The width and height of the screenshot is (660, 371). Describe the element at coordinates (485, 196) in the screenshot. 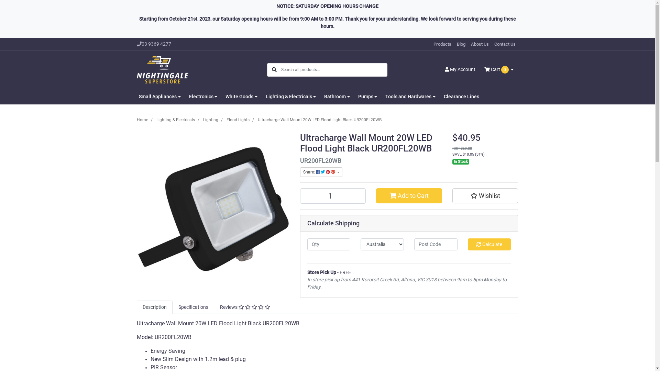

I see `Wishlist` at that location.